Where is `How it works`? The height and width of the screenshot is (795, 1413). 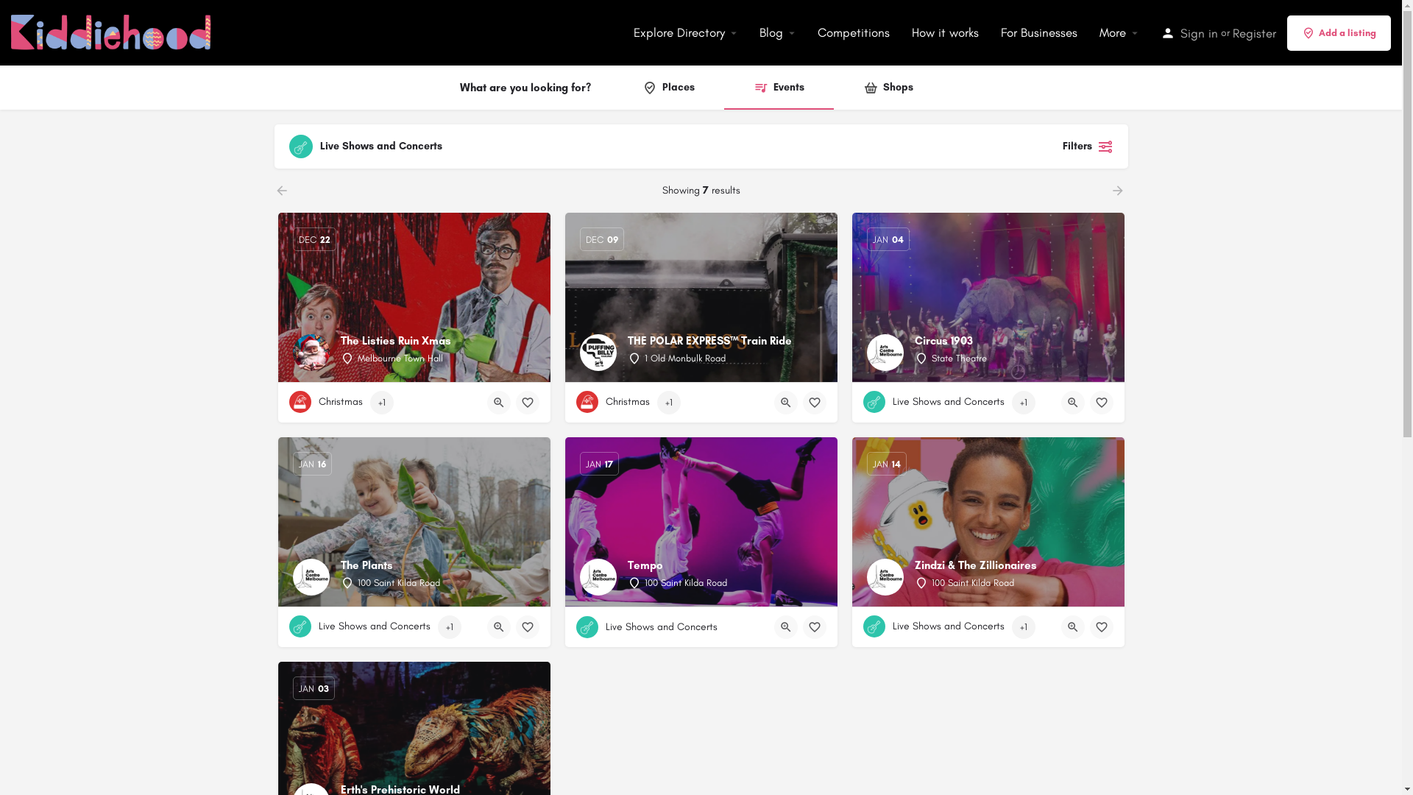
How it works is located at coordinates (945, 32).